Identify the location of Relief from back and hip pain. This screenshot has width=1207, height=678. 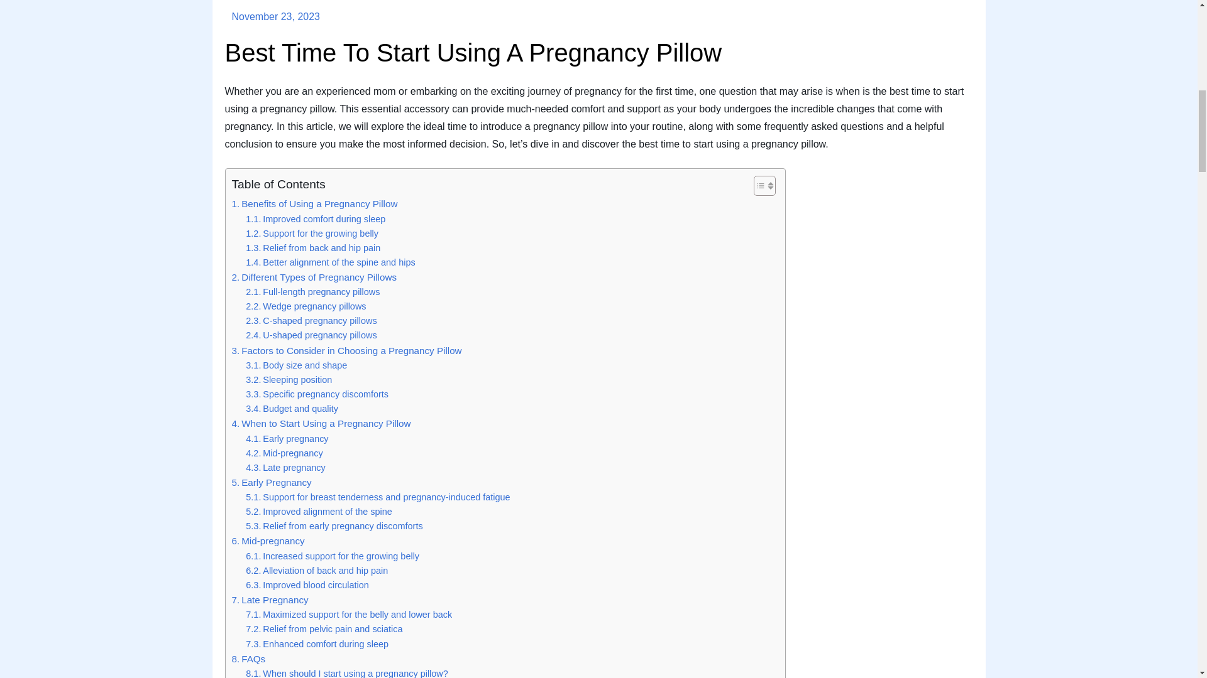
(313, 249).